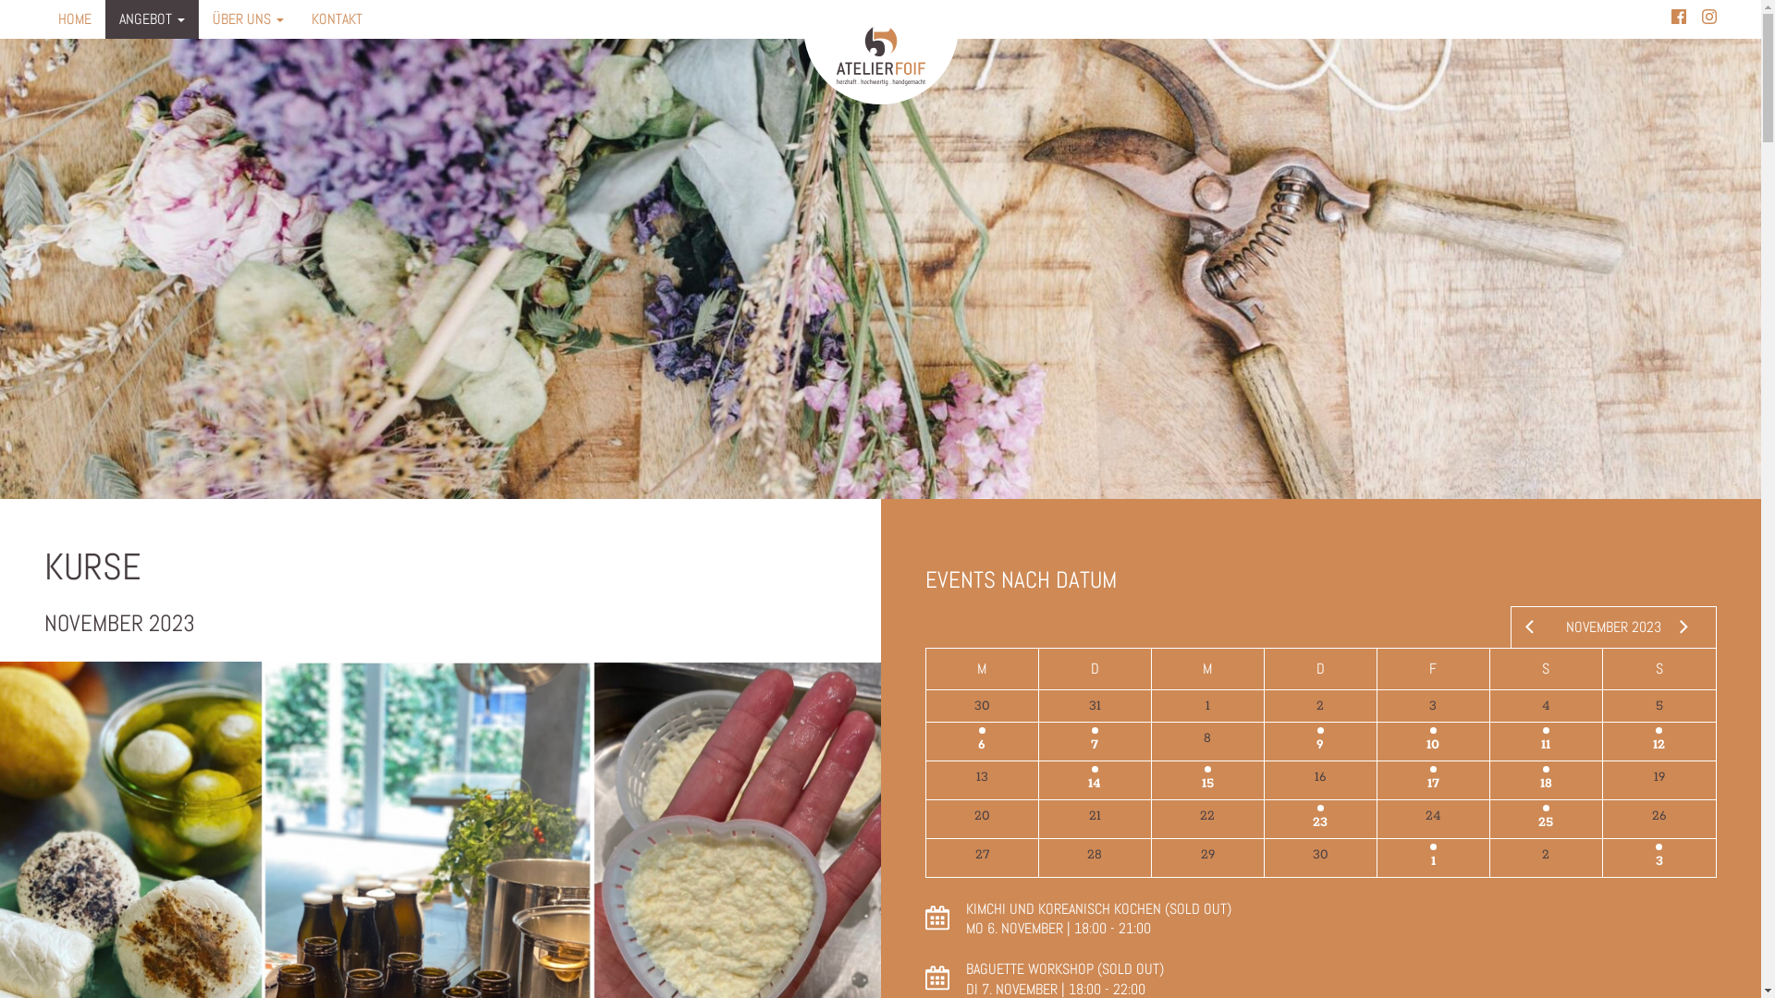 The width and height of the screenshot is (1775, 998). I want to click on Hat Veranstaltungen, so click(1546, 730).